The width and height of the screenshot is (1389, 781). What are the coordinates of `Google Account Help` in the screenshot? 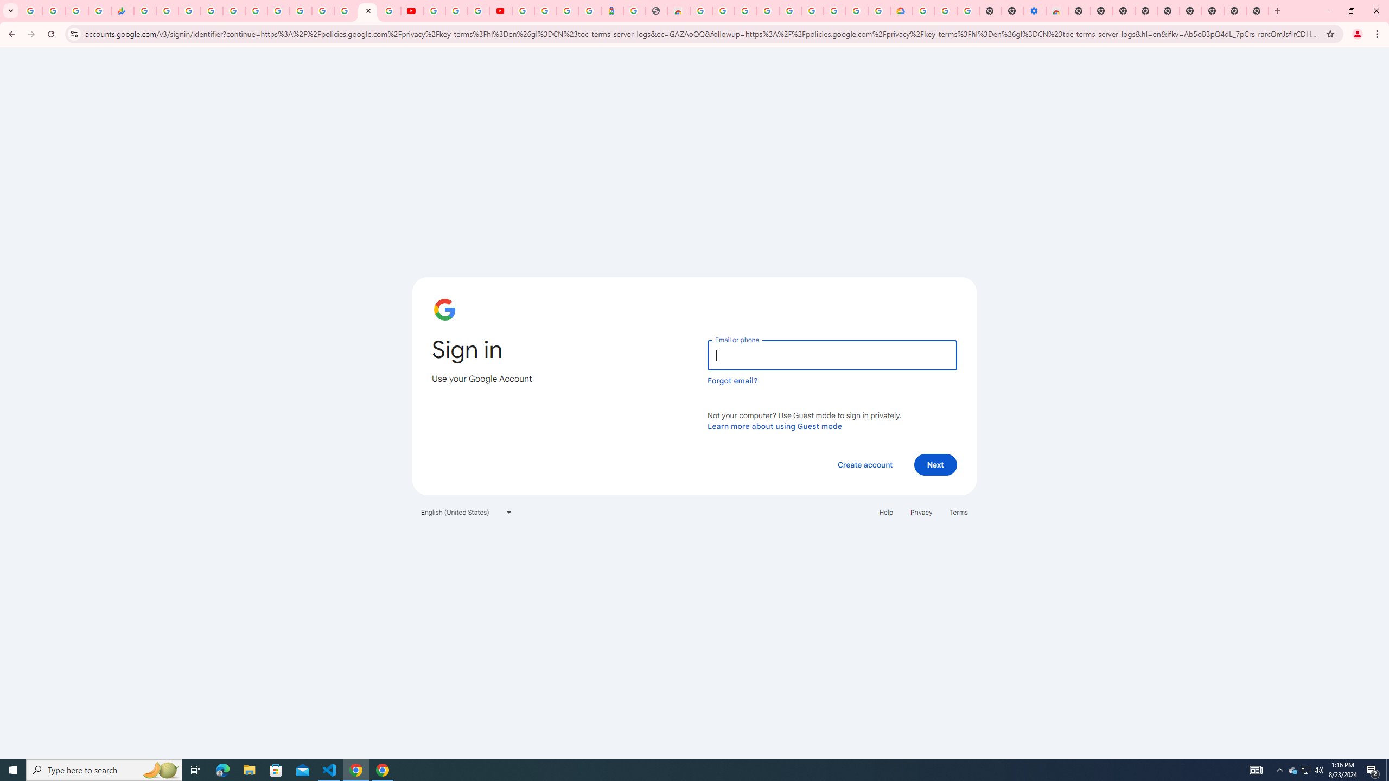 It's located at (812, 11).